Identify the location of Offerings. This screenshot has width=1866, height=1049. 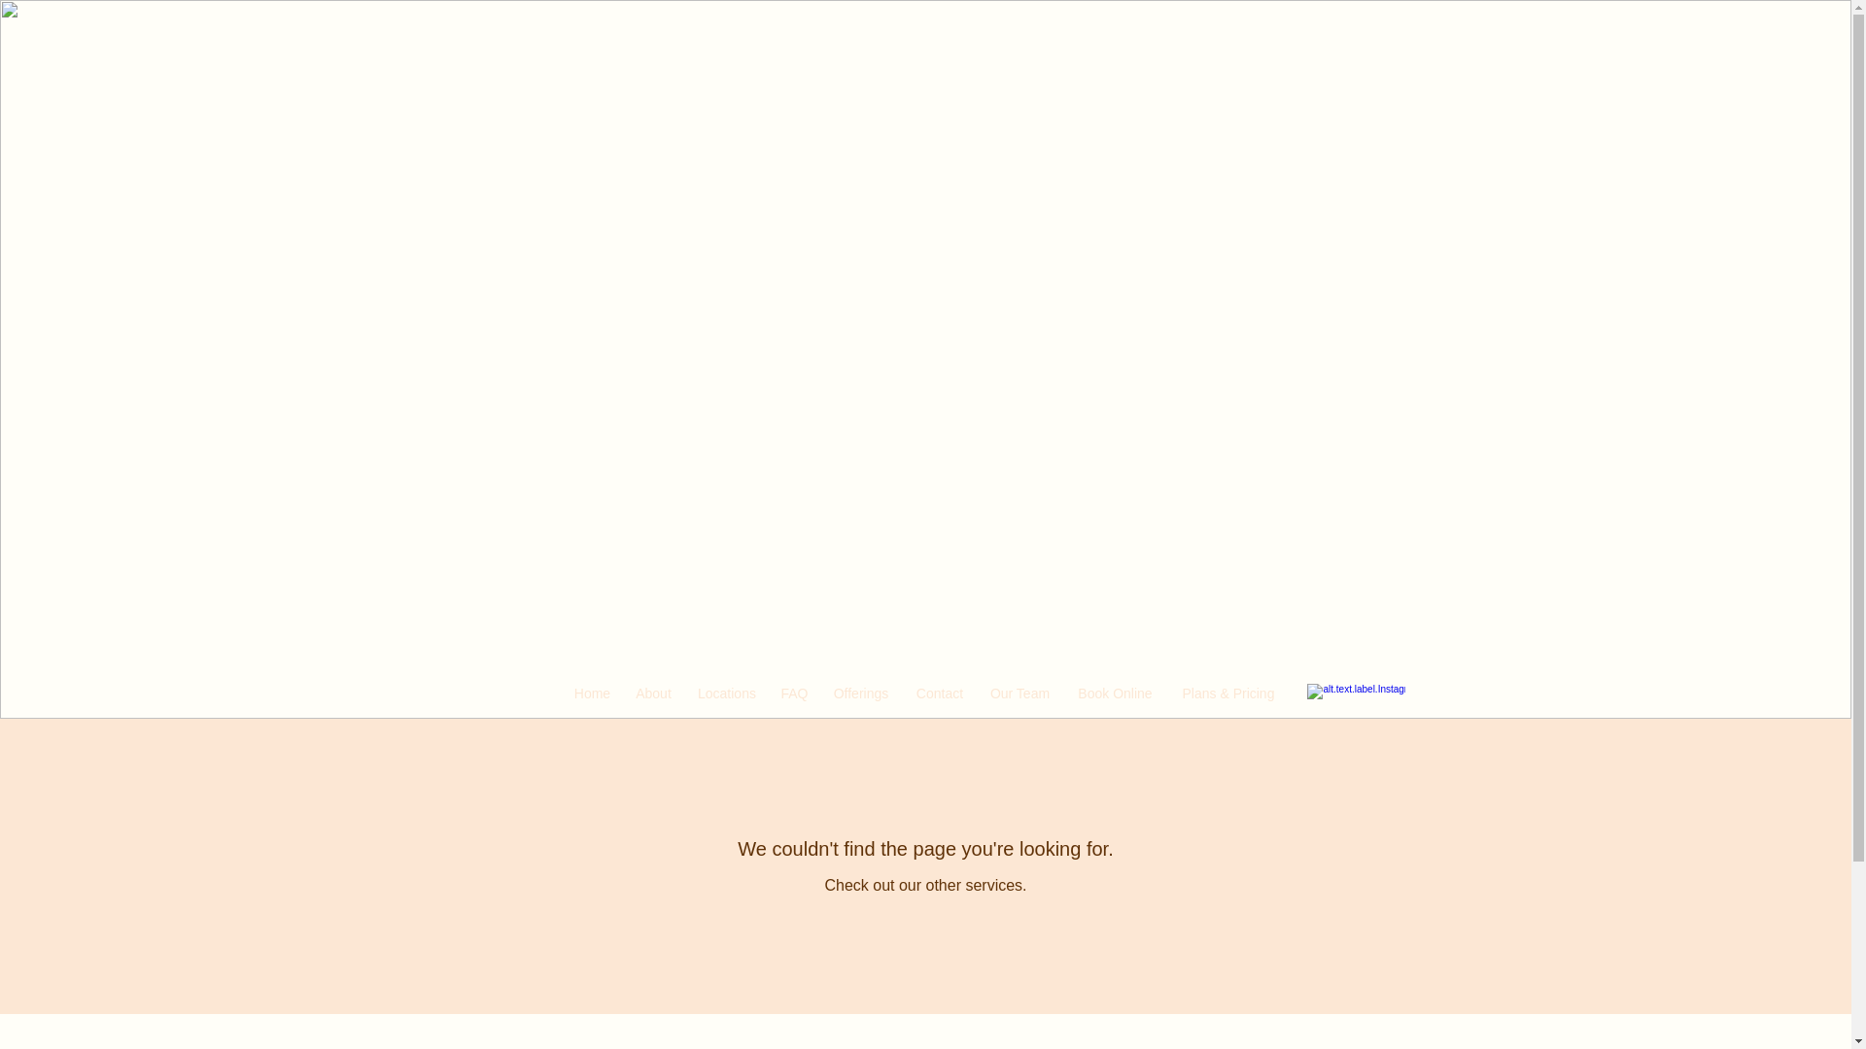
(861, 694).